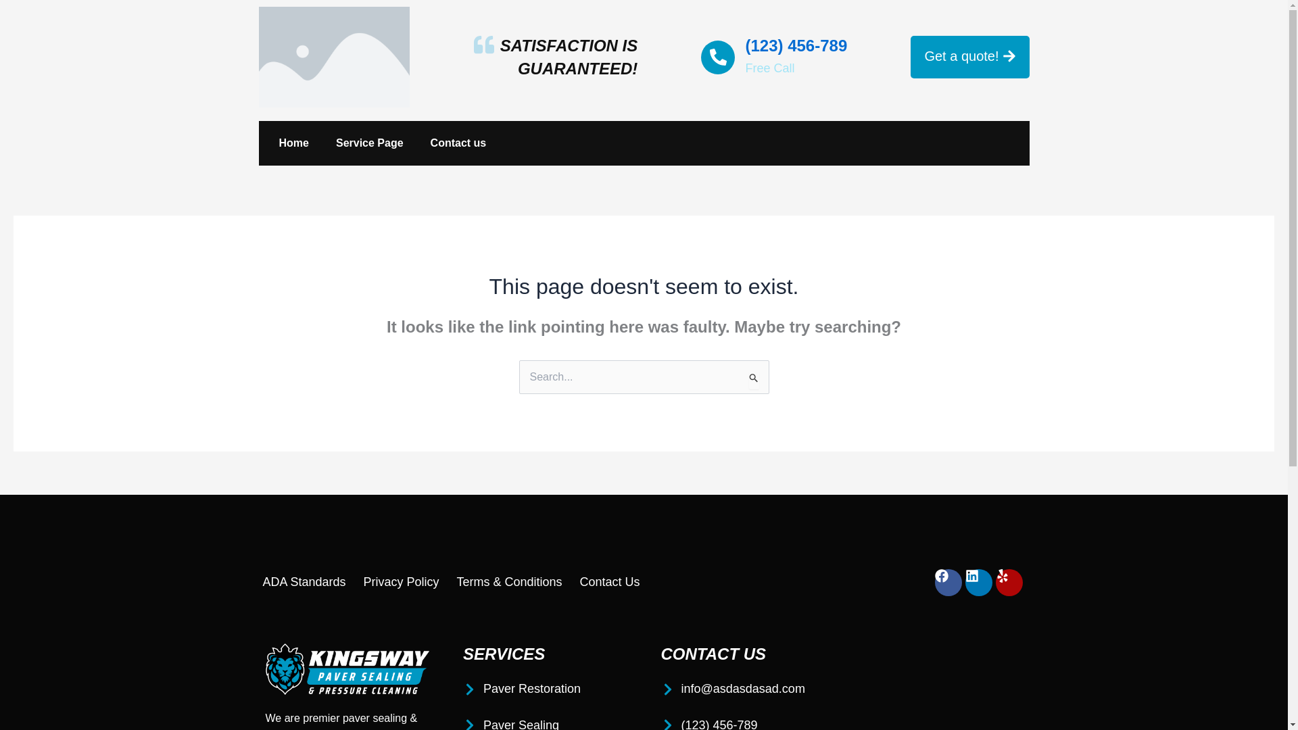 Image resolution: width=1298 pixels, height=730 pixels. What do you see at coordinates (969, 57) in the screenshot?
I see `Get a quote!` at bounding box center [969, 57].